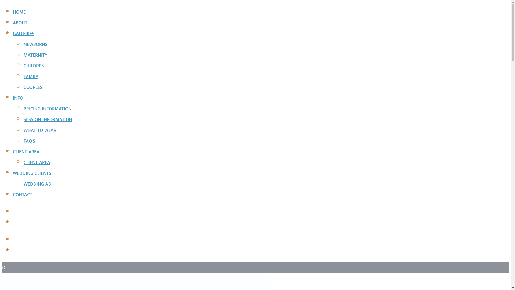  What do you see at coordinates (37, 163) in the screenshot?
I see `CLIENT AREA` at bounding box center [37, 163].